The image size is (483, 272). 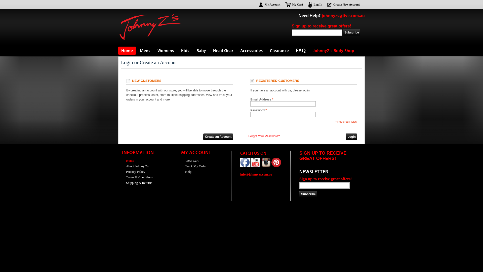 I want to click on Kids, so click(x=185, y=51).